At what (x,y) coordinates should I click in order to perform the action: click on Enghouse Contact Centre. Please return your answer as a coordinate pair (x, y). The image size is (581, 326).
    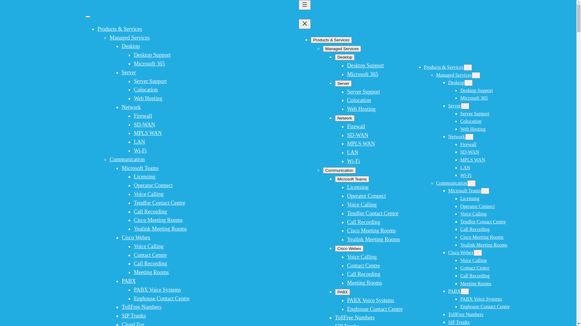
    Looking at the image, I should click on (162, 298).